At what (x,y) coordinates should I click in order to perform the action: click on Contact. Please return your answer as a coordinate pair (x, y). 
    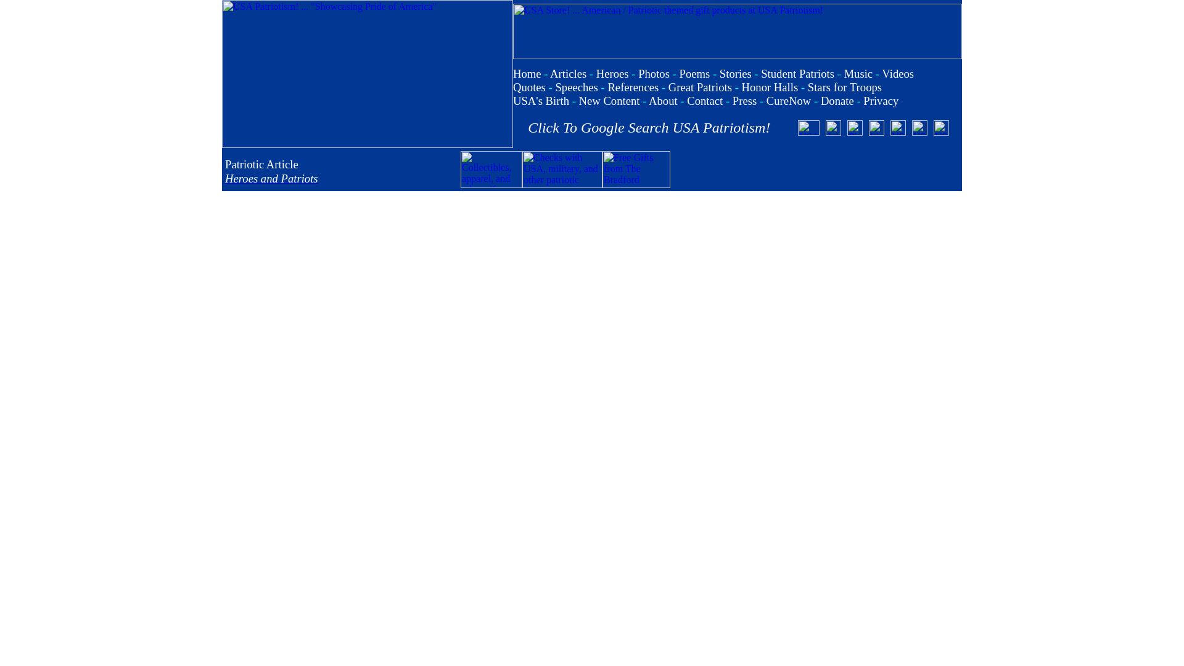
    Looking at the image, I should click on (704, 101).